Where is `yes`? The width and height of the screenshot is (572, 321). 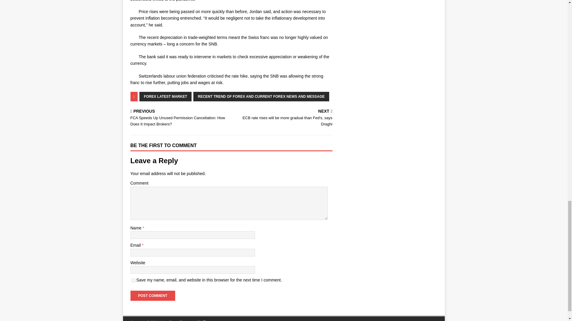 yes is located at coordinates (133, 281).